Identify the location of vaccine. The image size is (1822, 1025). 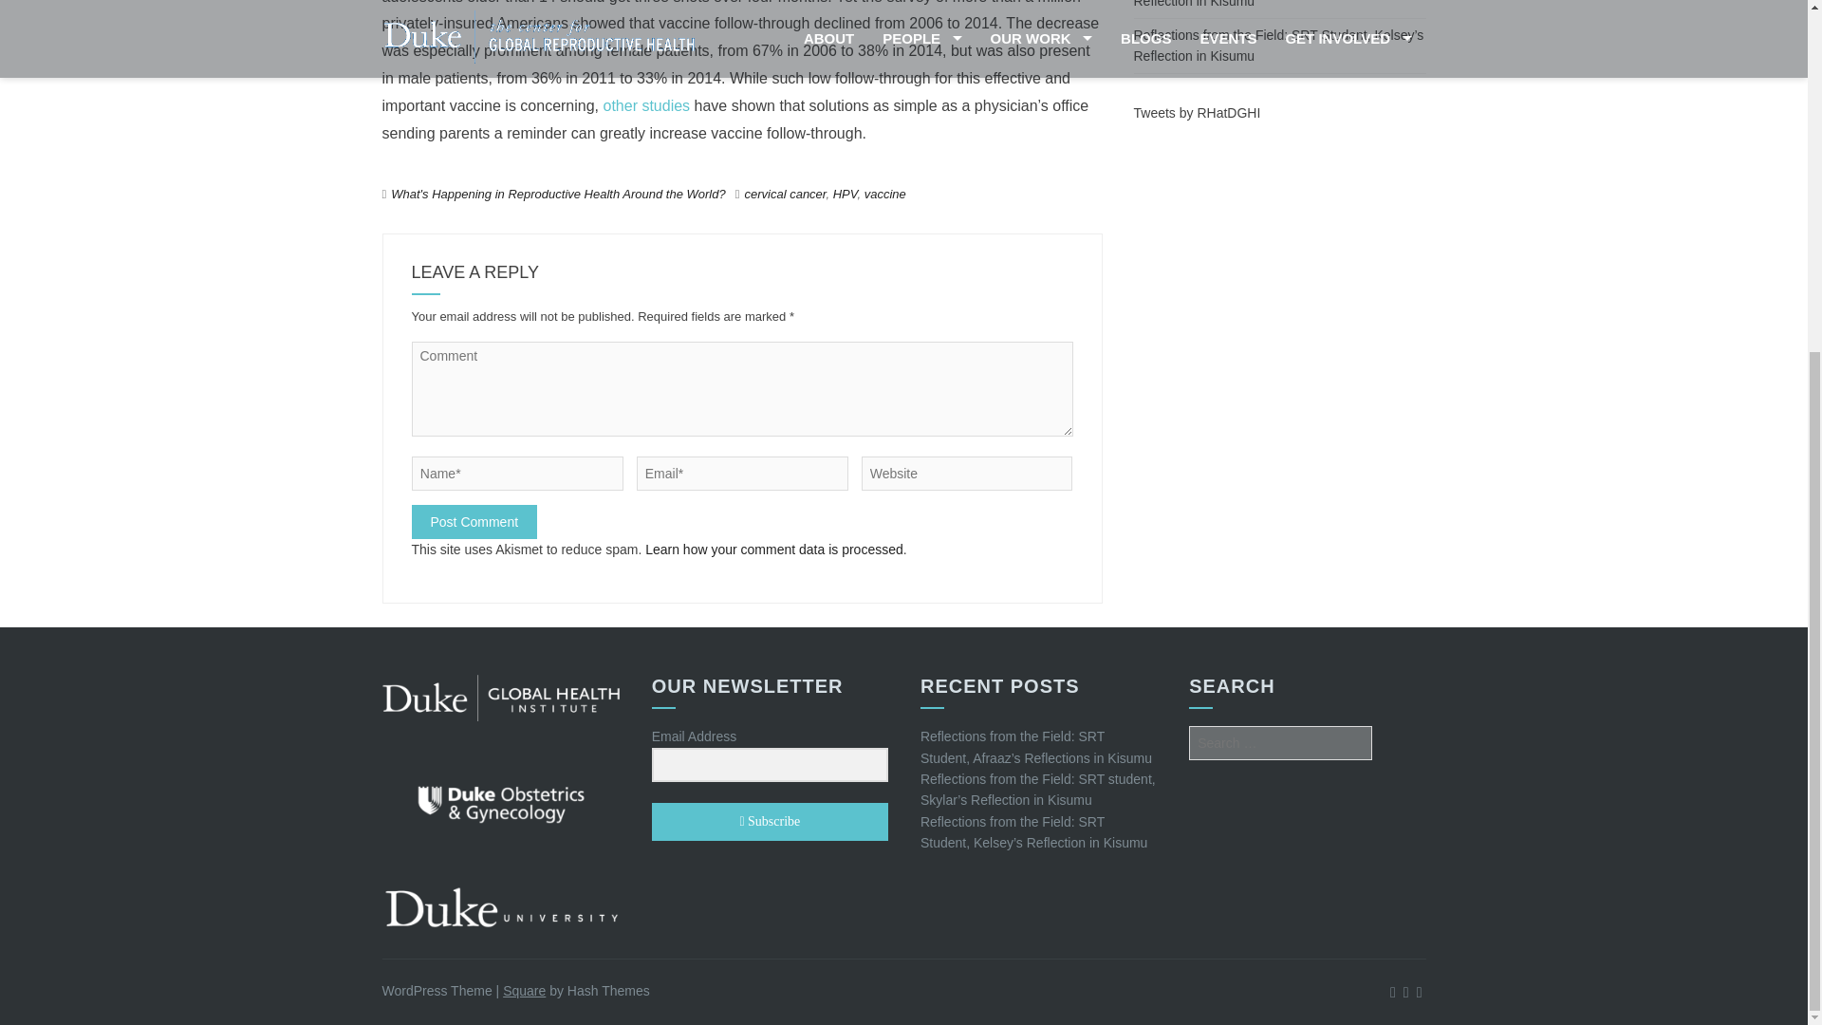
(884, 194).